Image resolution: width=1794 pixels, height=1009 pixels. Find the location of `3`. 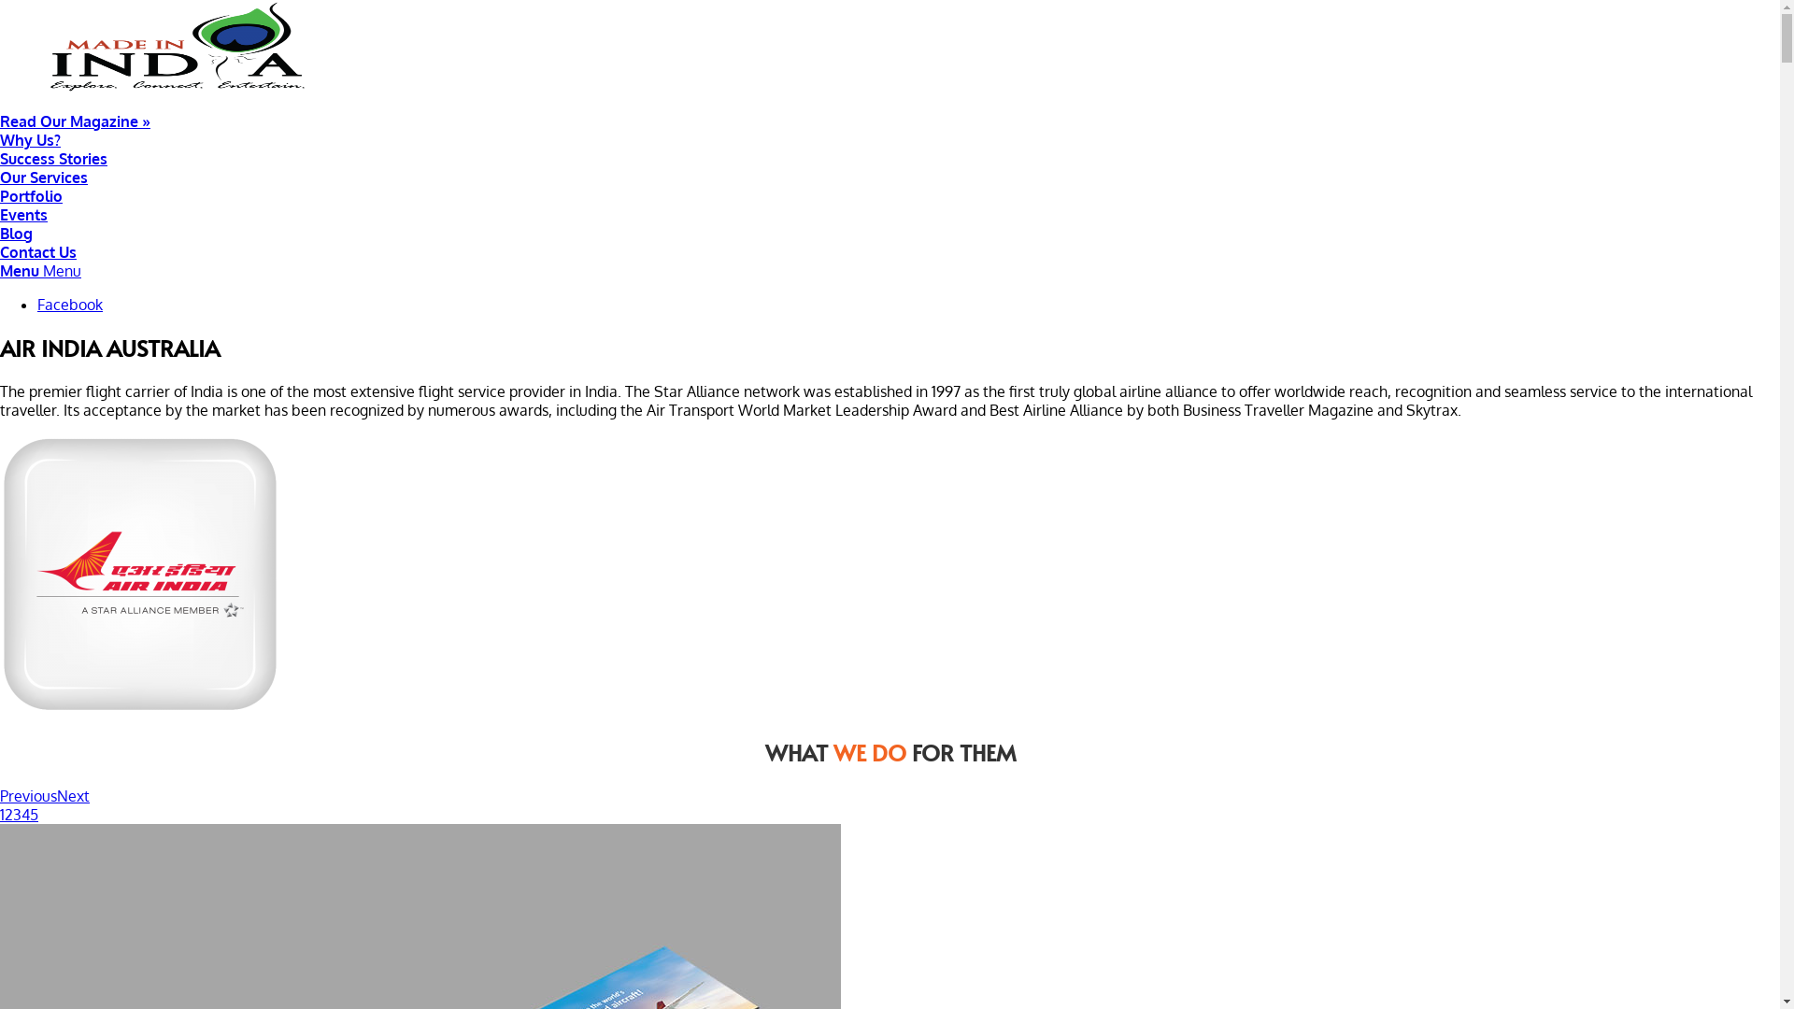

3 is located at coordinates (17, 815).